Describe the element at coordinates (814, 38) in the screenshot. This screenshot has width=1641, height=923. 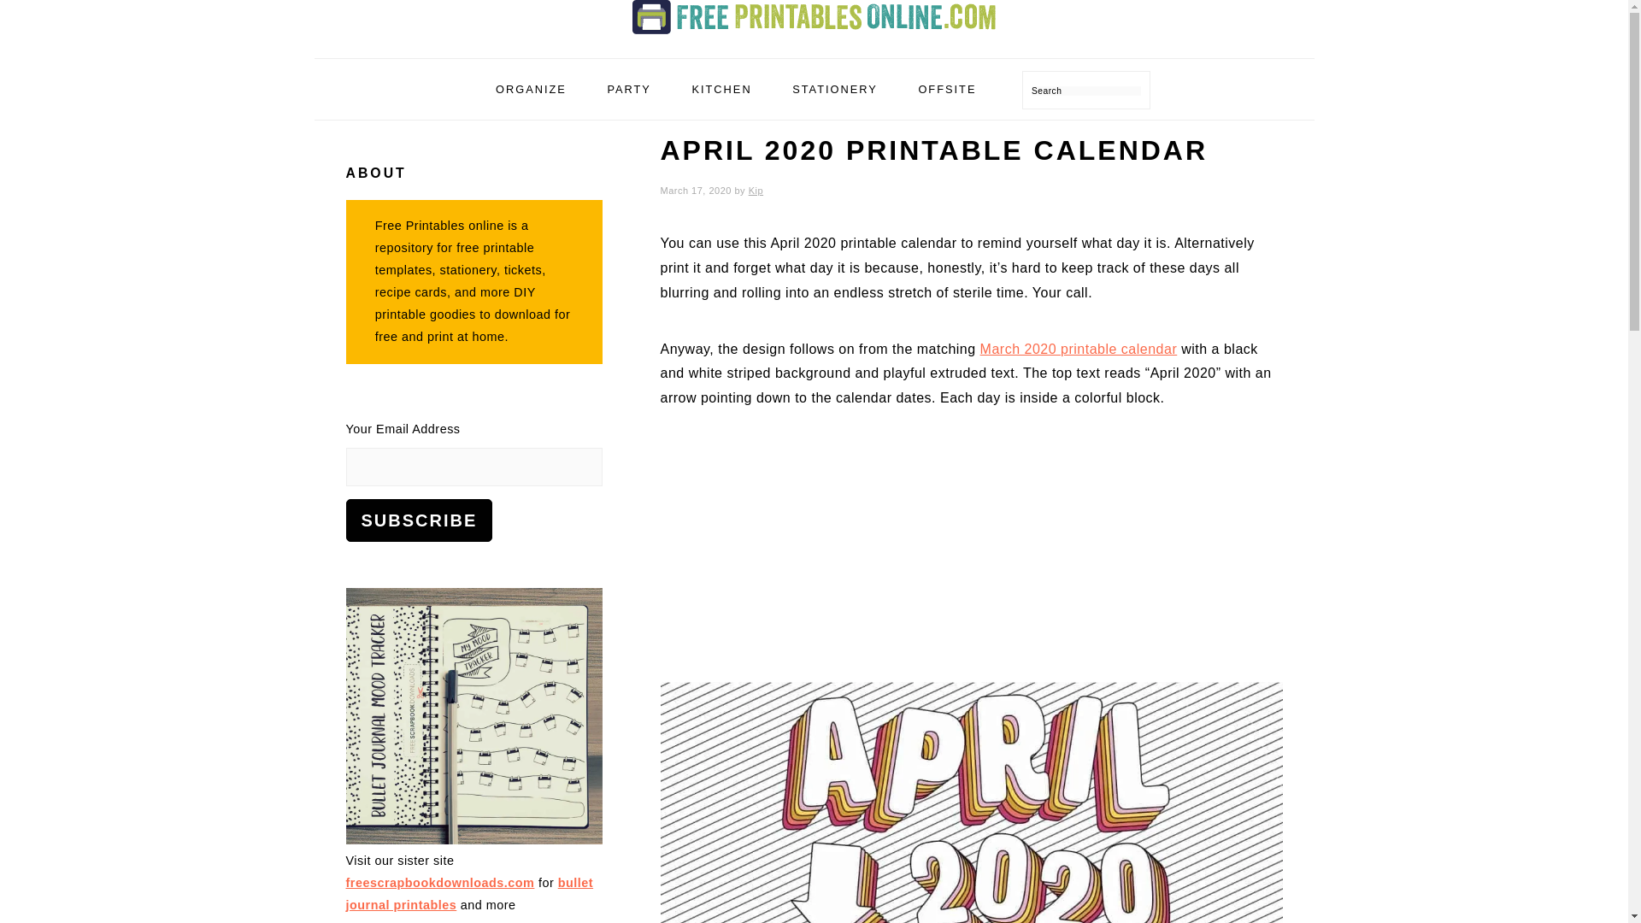
I see `Free Printables Online` at that location.